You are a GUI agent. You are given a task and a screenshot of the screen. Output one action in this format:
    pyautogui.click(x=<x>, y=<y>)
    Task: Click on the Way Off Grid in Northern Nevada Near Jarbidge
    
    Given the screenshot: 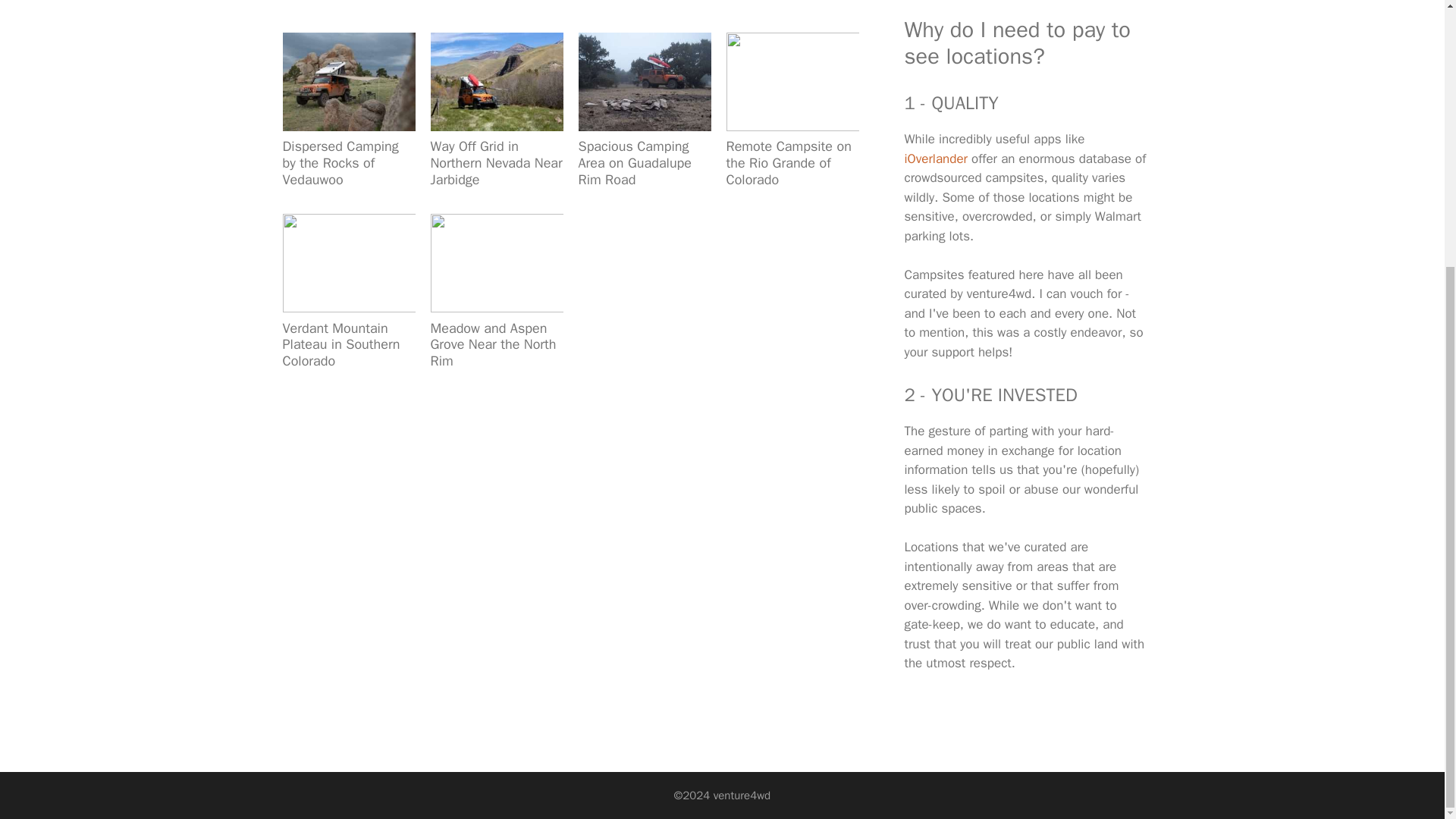 What is the action you would take?
    pyautogui.click(x=496, y=162)
    